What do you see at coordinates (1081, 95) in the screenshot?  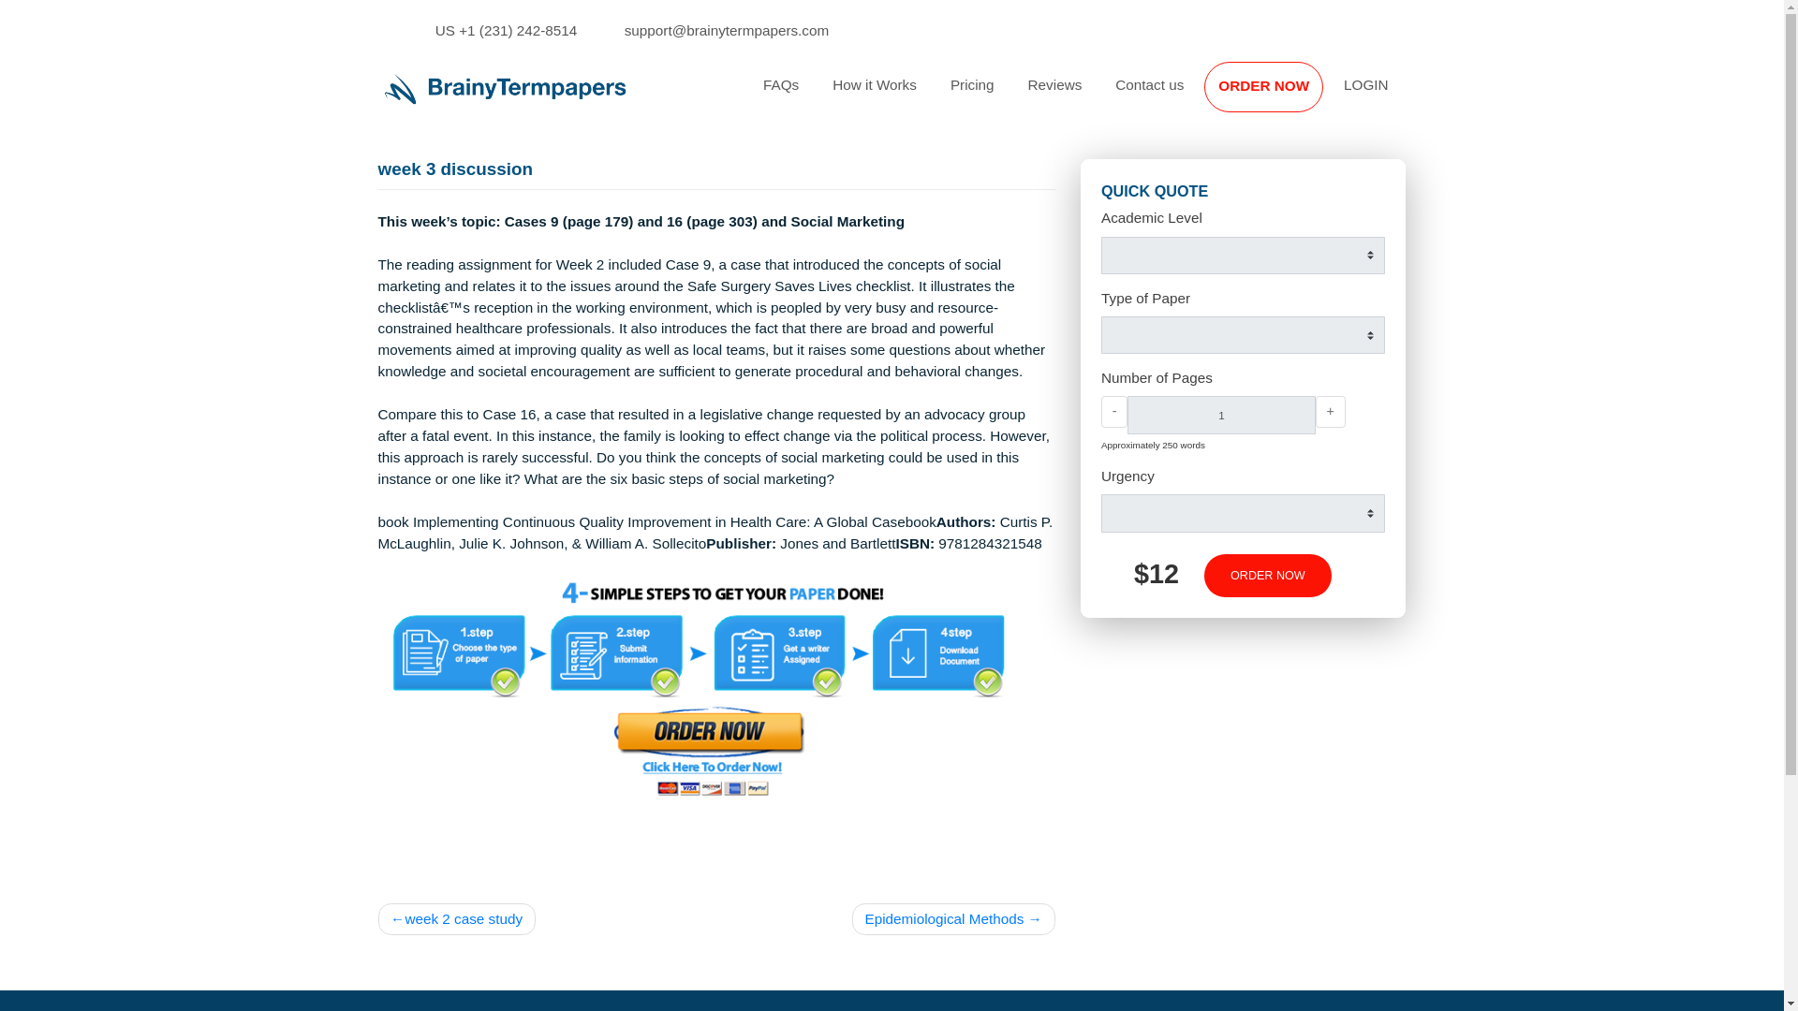 I see `Pricing` at bounding box center [1081, 95].